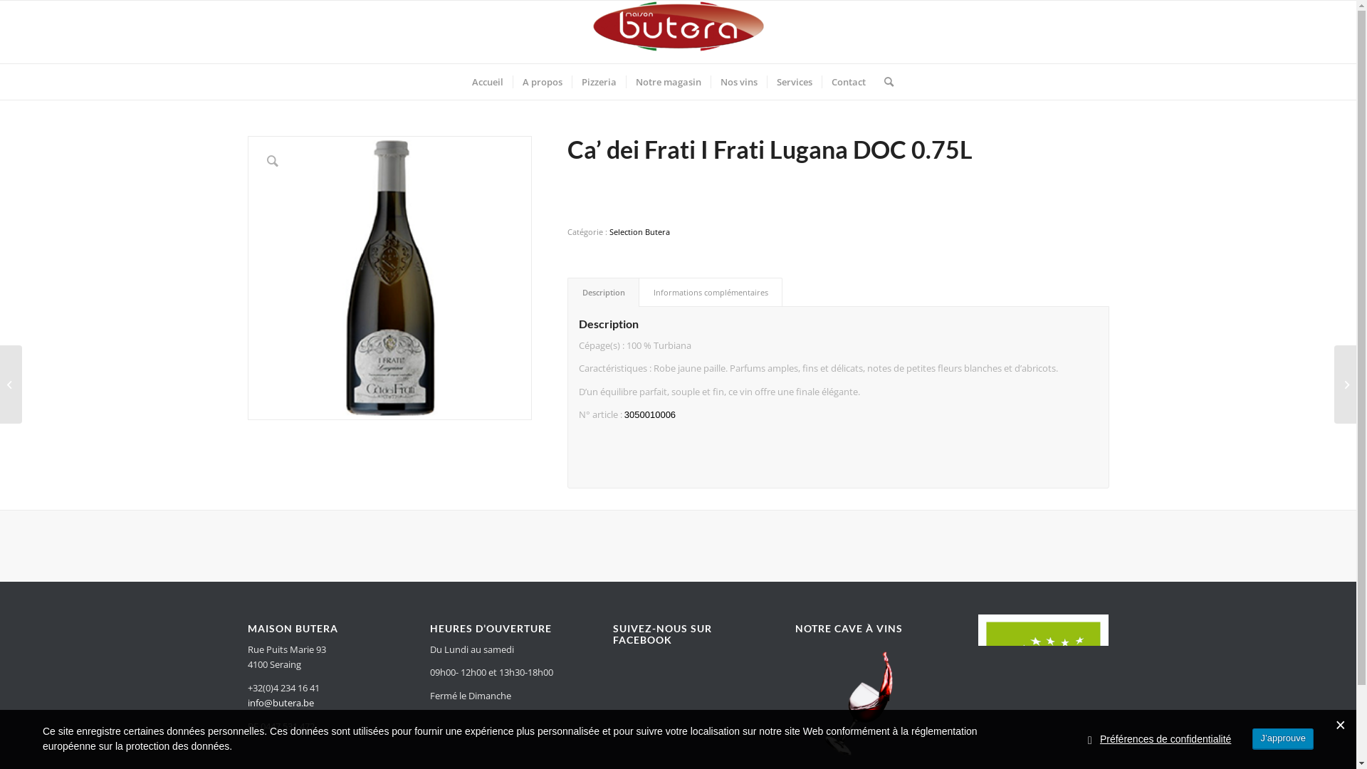 The image size is (1367, 769). I want to click on Contact, so click(849, 82).